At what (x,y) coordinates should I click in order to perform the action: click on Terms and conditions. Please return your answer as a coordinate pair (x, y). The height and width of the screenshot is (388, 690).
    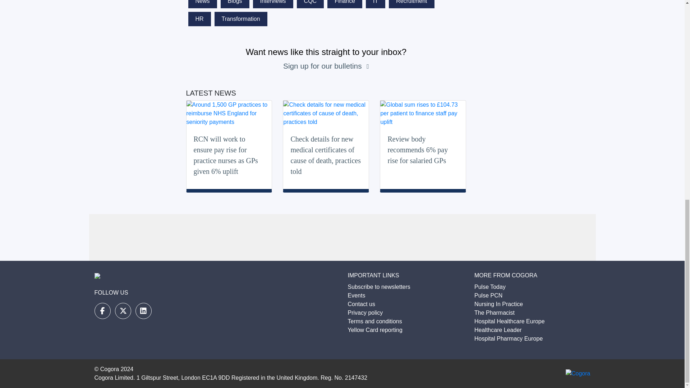
    Looking at the image, I should click on (375, 321).